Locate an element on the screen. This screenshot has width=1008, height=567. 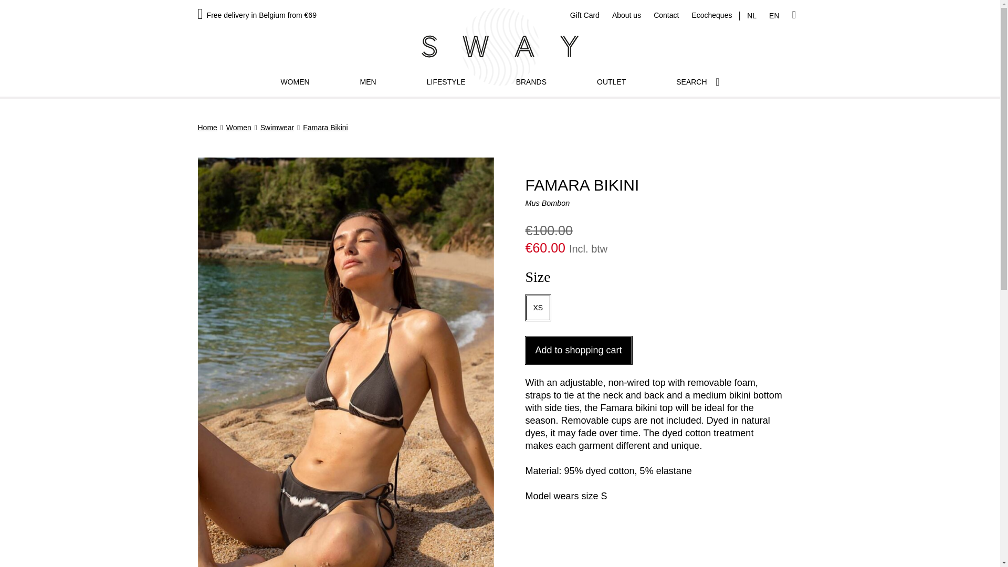
Add to shopping cart is located at coordinates (579, 351).